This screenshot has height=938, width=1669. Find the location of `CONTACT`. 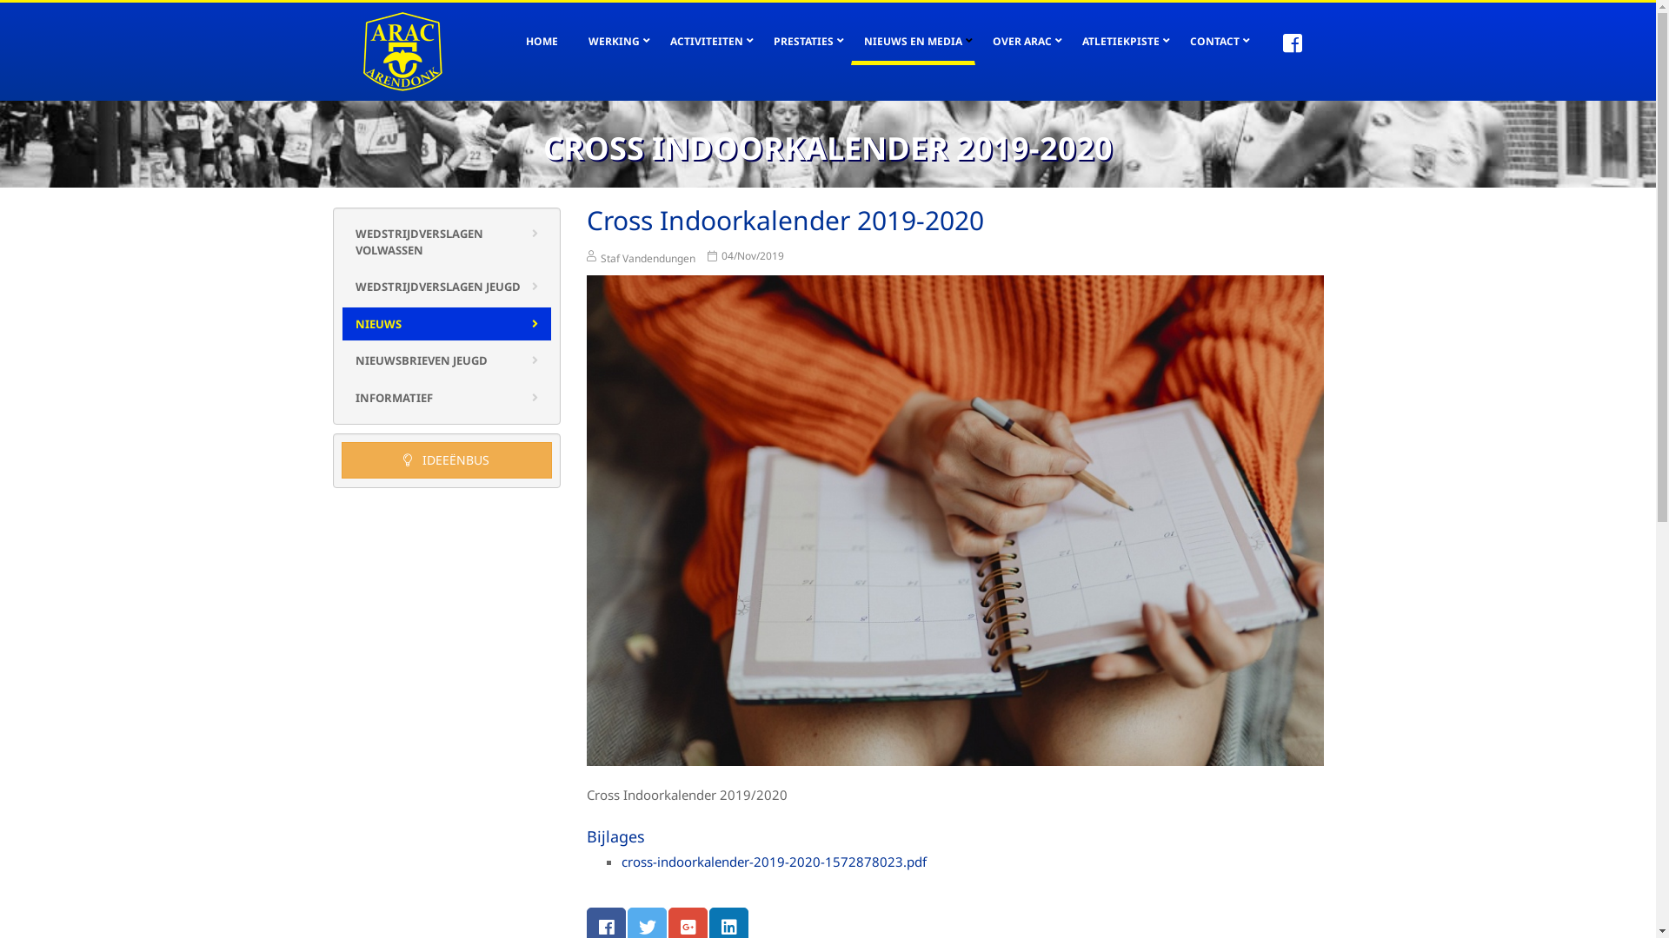

CONTACT is located at coordinates (1215, 42).